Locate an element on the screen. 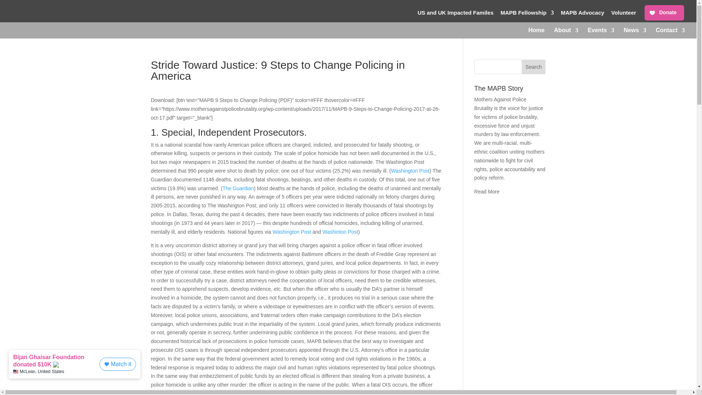  Contact is located at coordinates (670, 33).